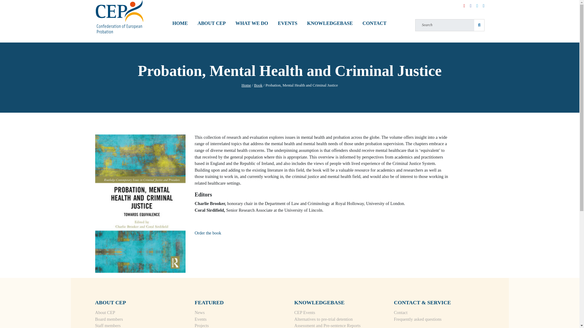  What do you see at coordinates (119, 17) in the screenshot?
I see `CEP Probation` at bounding box center [119, 17].